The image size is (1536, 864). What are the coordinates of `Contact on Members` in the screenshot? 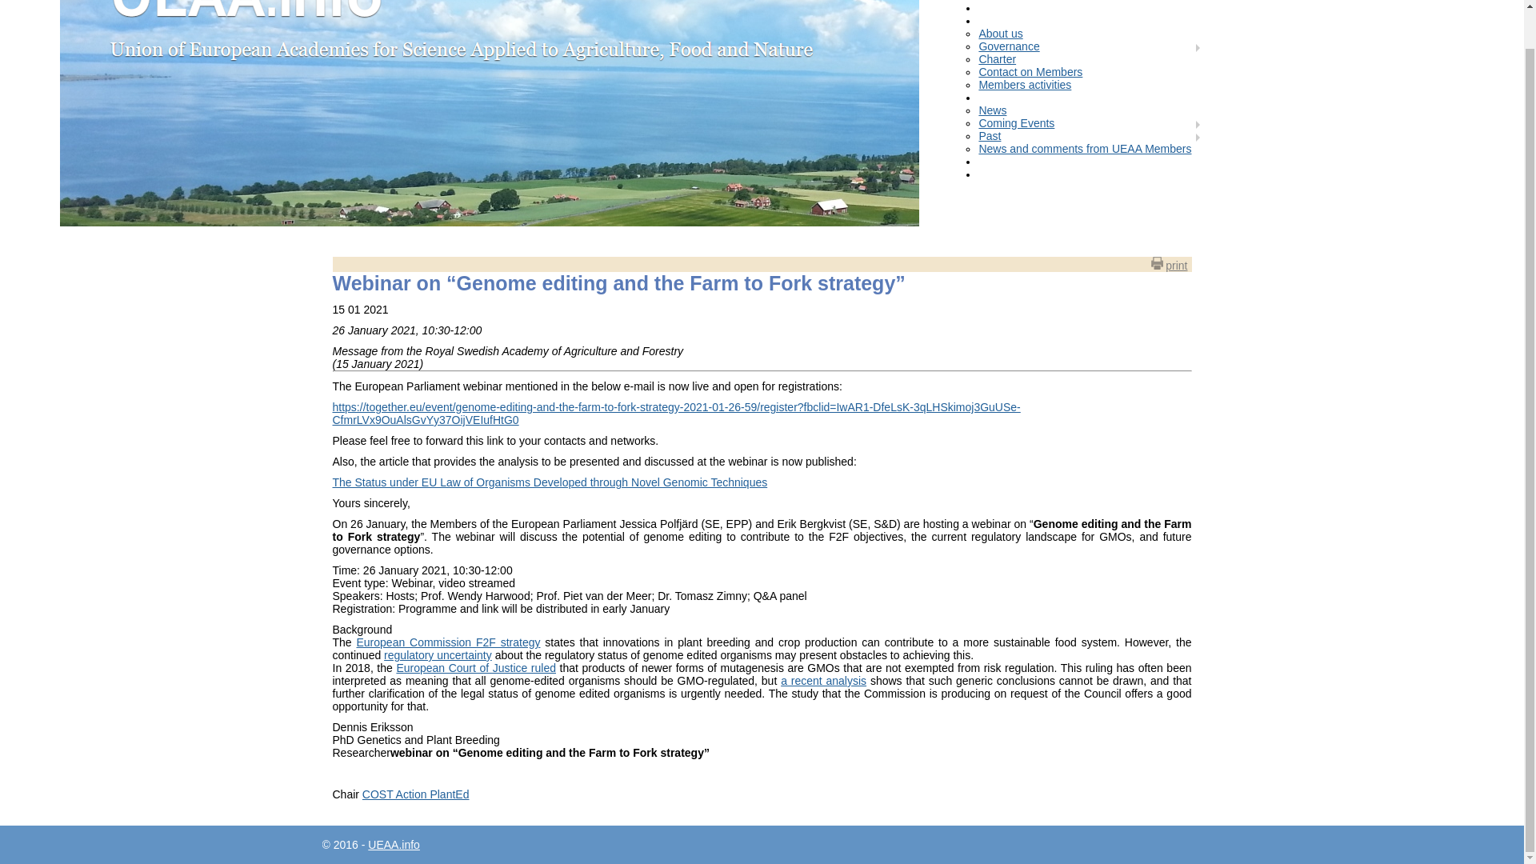 It's located at (1030, 72).